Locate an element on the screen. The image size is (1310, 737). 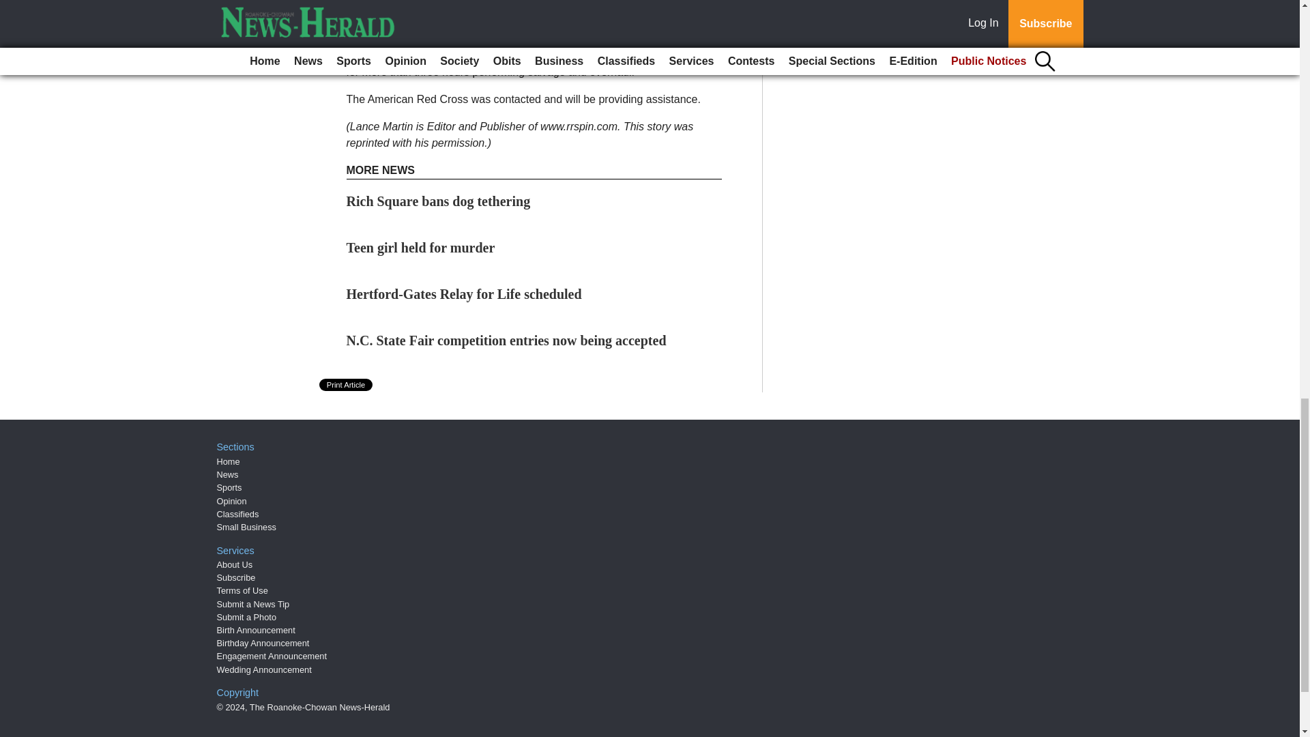
N.C. State Fair competition entries now being accepted is located at coordinates (506, 340).